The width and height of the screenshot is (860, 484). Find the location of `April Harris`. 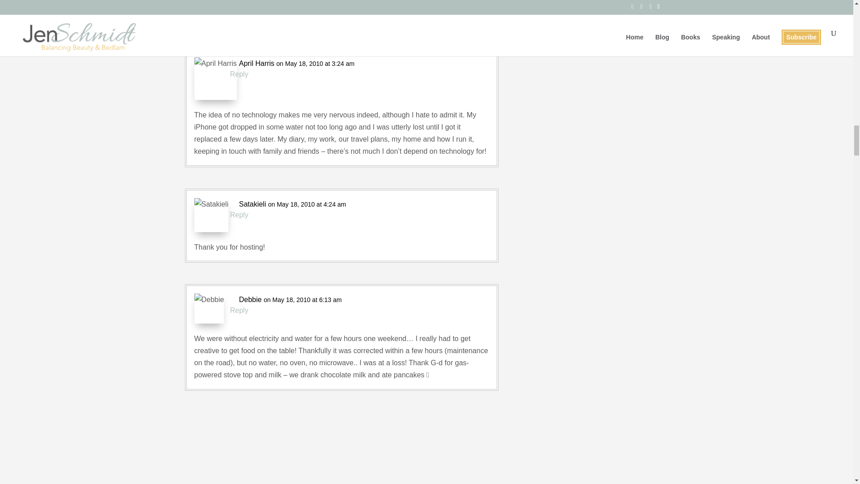

April Harris is located at coordinates (256, 64).